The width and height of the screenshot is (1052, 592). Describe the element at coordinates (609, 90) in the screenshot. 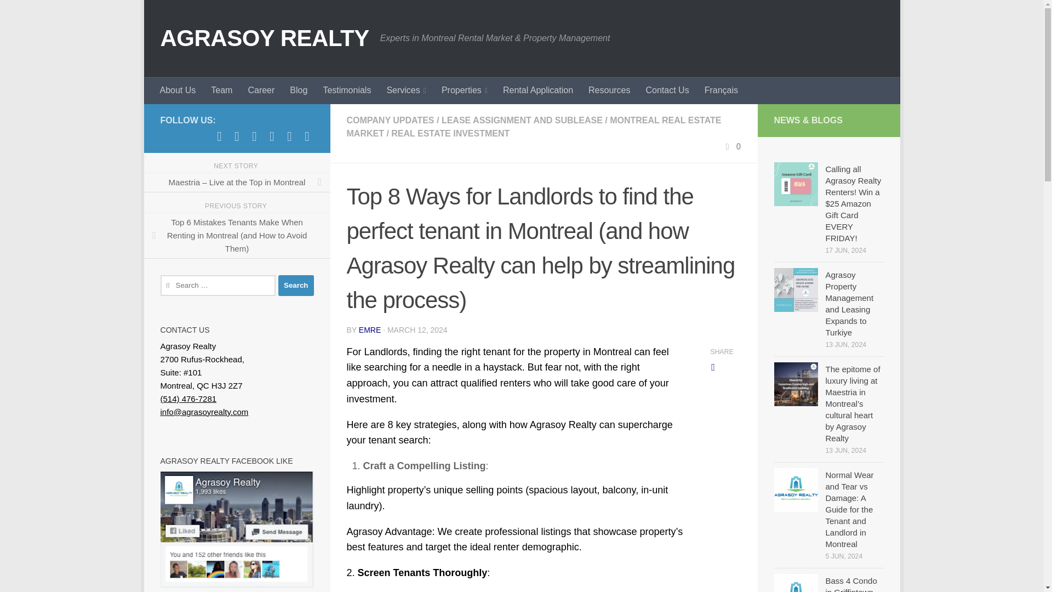

I see `Resources` at that location.